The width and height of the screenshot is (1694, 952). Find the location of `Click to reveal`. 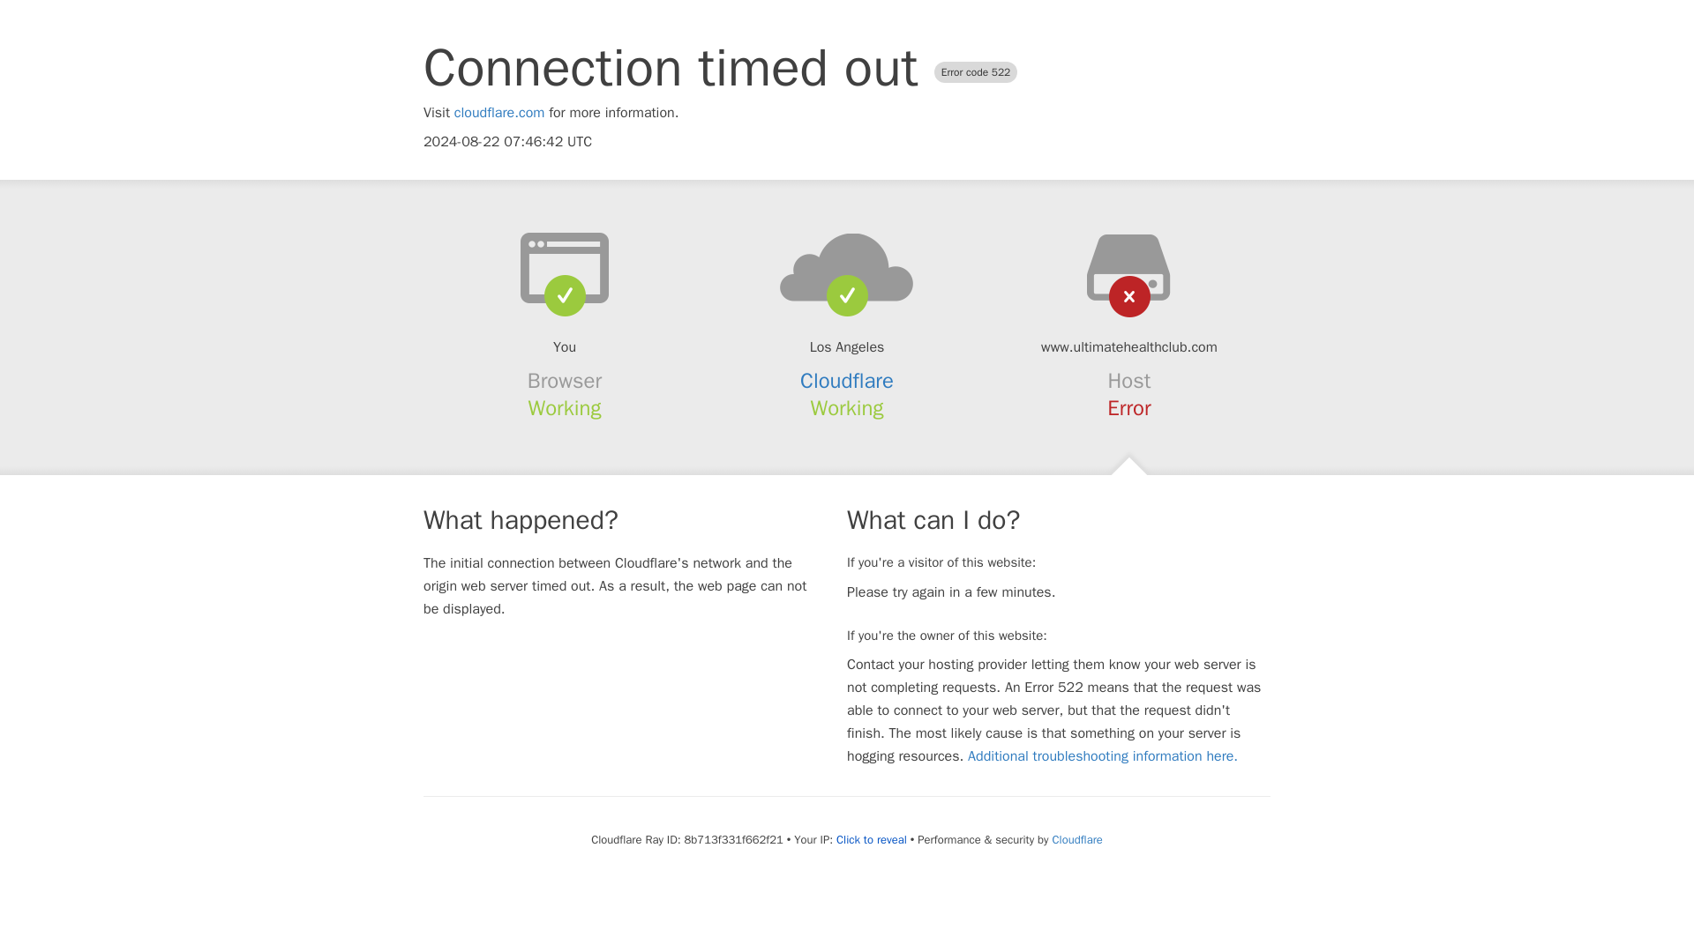

Click to reveal is located at coordinates (872, 839).